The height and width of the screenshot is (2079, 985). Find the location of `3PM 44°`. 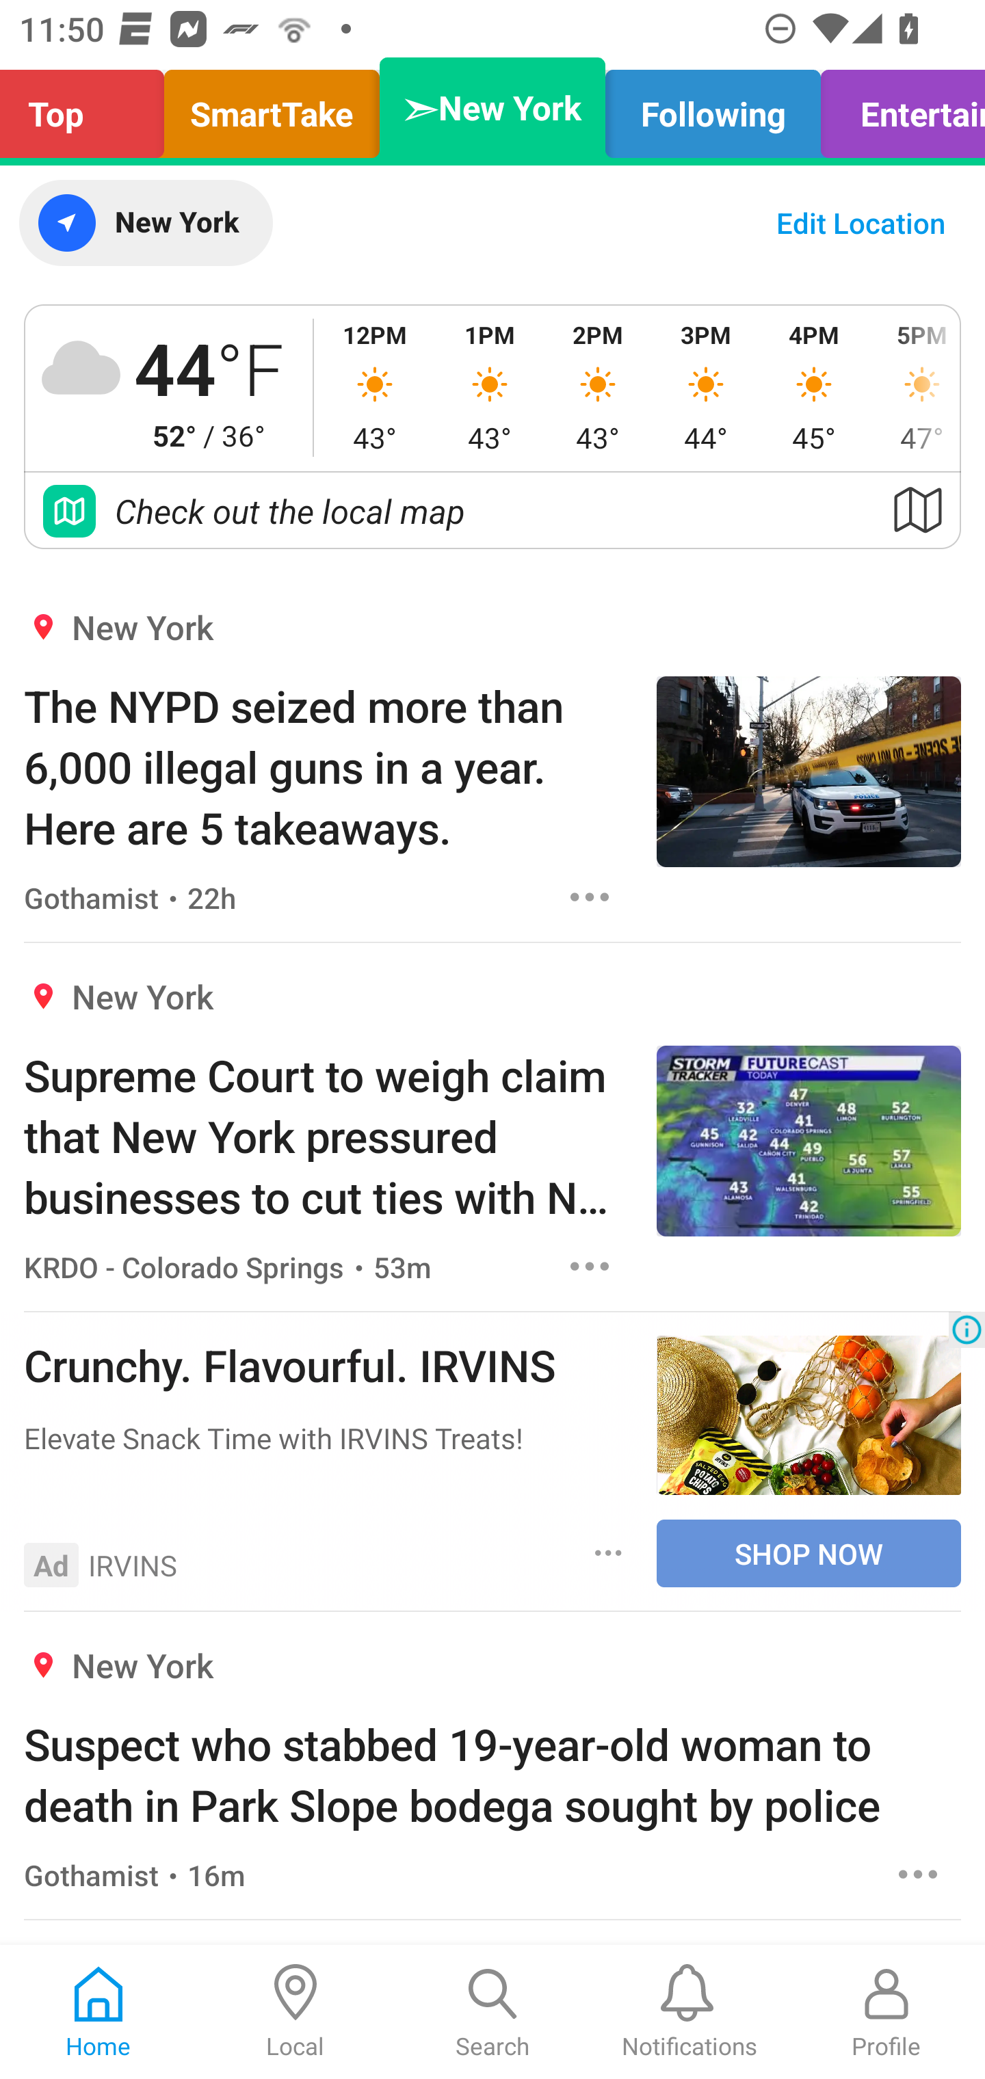

3PM 44° is located at coordinates (706, 387).